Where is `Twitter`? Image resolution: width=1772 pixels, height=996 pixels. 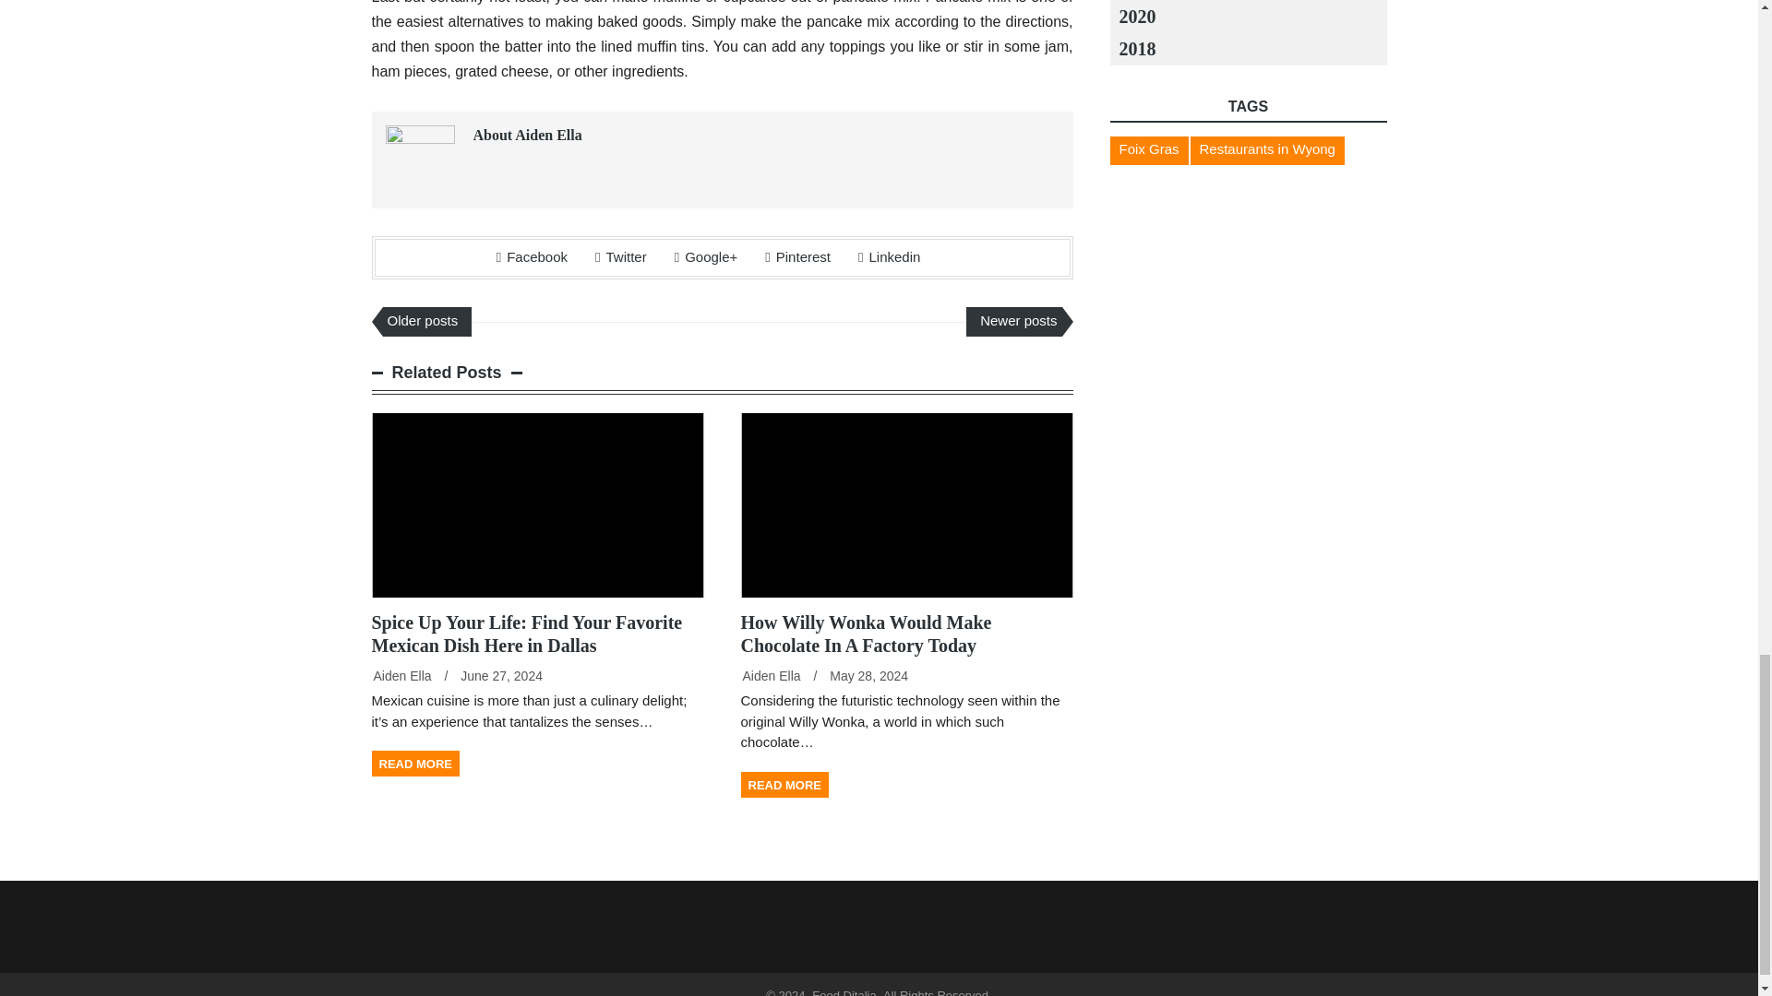
Twitter is located at coordinates (620, 256).